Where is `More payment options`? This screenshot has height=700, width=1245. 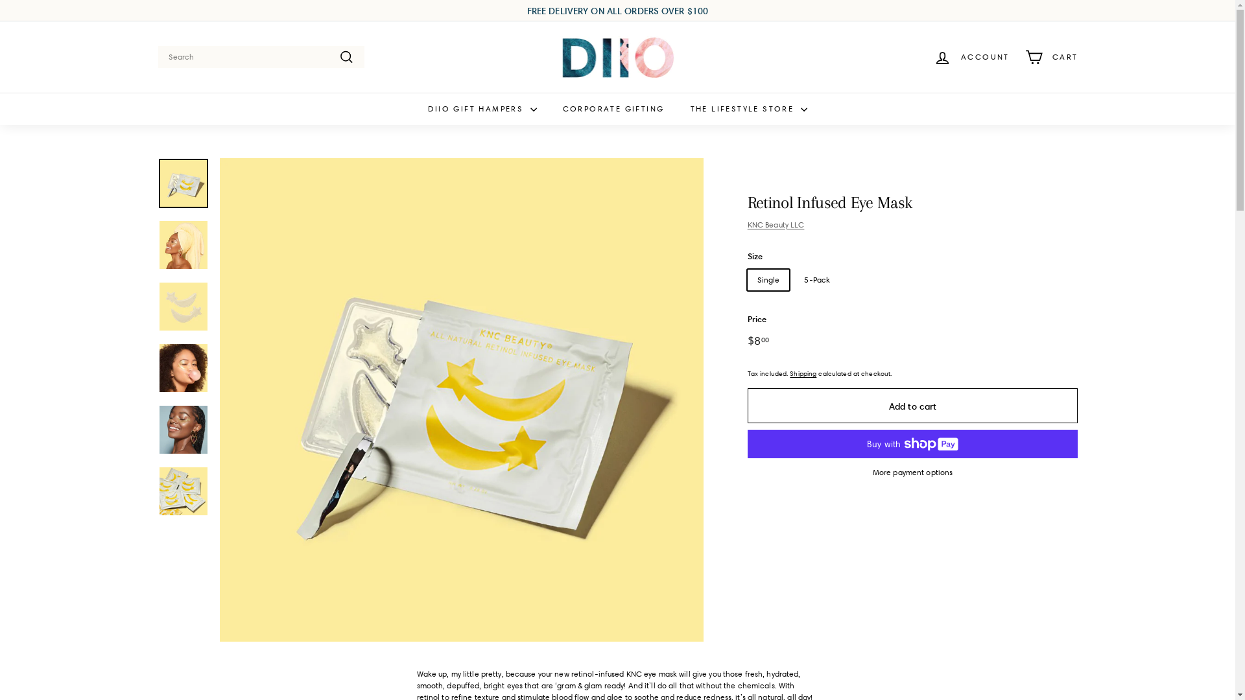 More payment options is located at coordinates (913, 472).